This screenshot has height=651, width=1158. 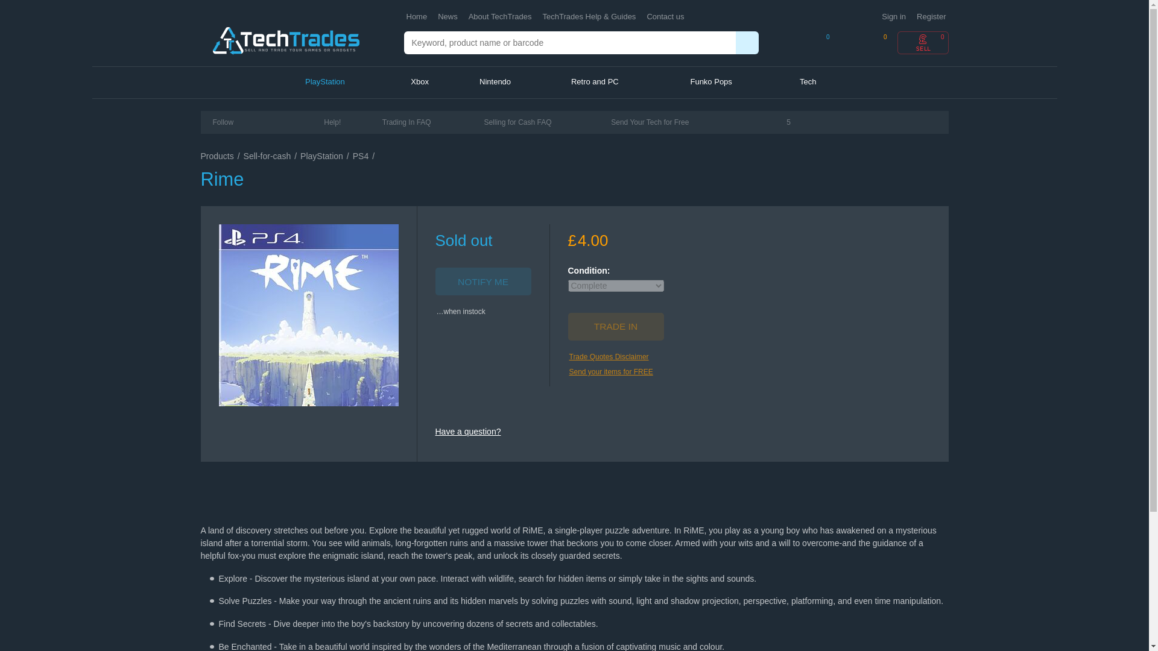 What do you see at coordinates (448, 17) in the screenshot?
I see `News` at bounding box center [448, 17].